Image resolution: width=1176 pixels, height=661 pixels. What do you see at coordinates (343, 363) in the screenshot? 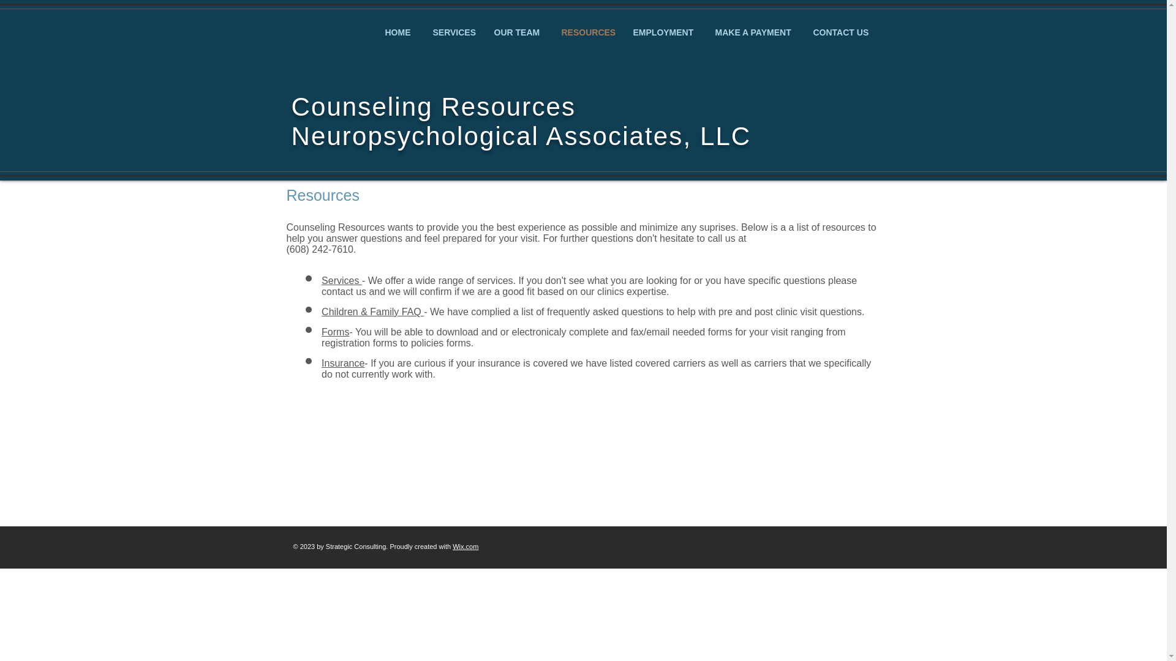
I see `Insurance` at bounding box center [343, 363].